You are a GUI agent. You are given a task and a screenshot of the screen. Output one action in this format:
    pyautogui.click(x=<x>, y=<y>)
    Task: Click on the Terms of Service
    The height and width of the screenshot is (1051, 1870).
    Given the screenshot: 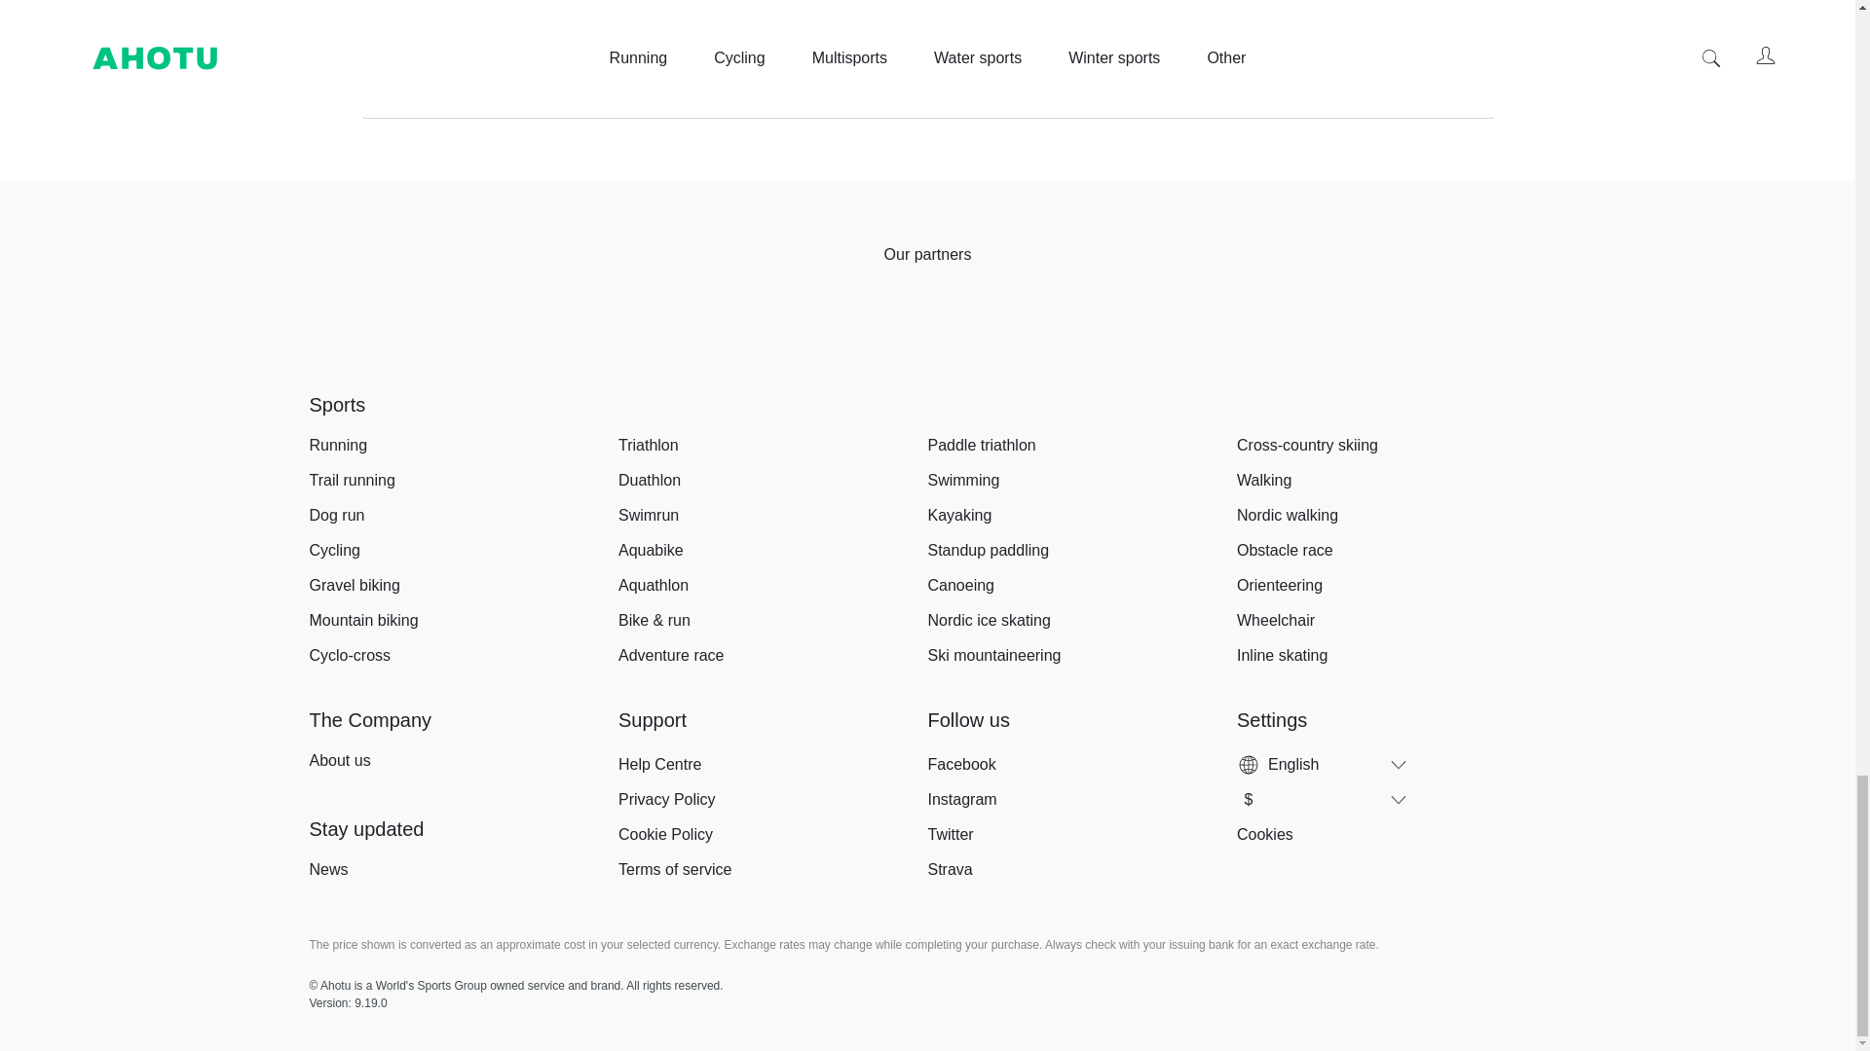 What is the action you would take?
    pyautogui.click(x=1203, y=78)
    